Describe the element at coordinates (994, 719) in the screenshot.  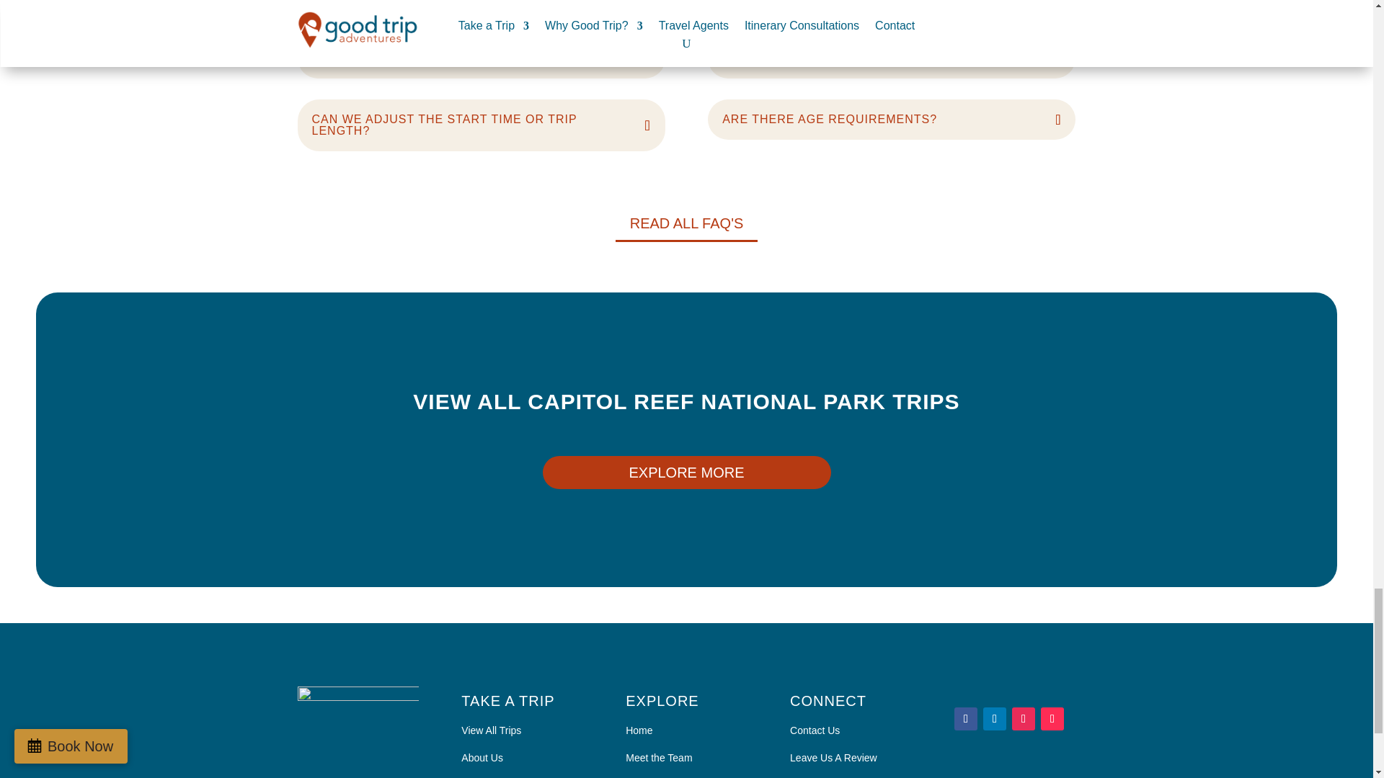
I see `Follow on LinkedIn` at that location.